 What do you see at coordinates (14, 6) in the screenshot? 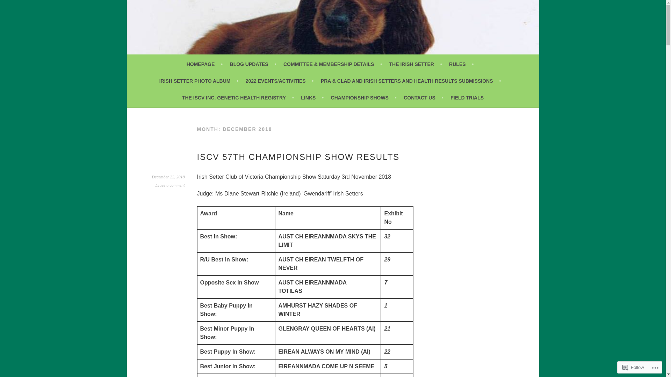
I see `Search` at bounding box center [14, 6].